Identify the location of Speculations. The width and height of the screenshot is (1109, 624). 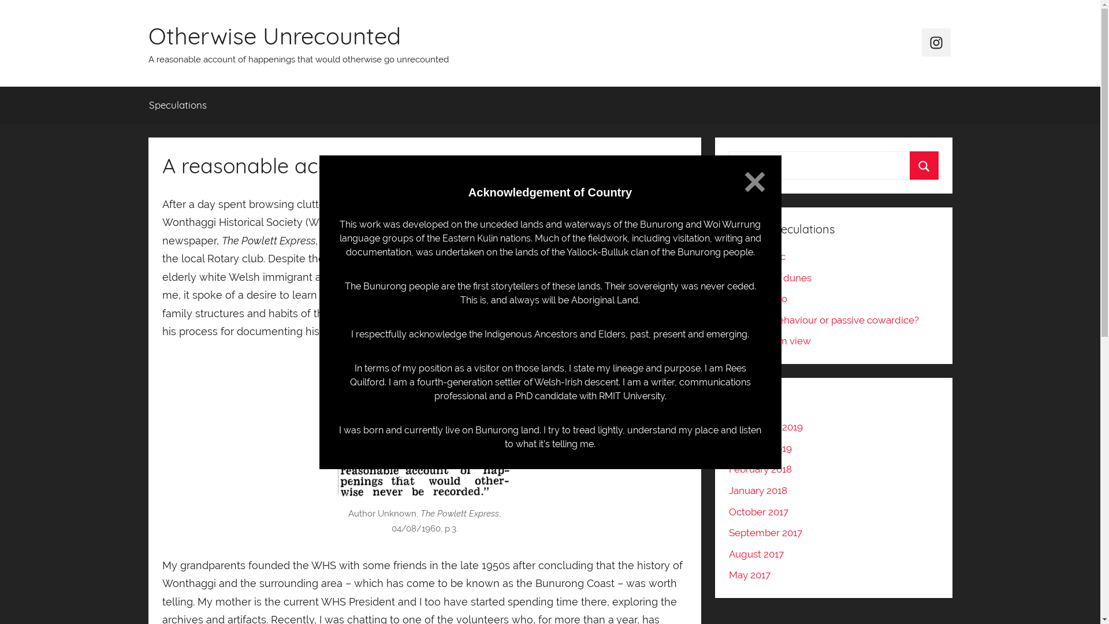
(178, 105).